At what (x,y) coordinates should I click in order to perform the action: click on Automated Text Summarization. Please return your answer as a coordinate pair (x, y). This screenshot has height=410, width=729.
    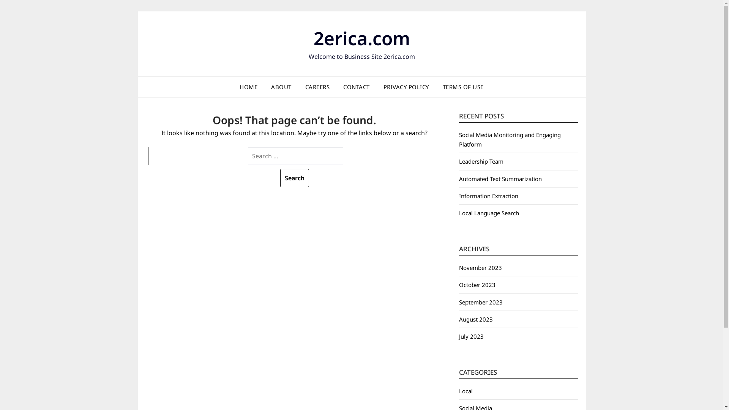
    Looking at the image, I should click on (500, 179).